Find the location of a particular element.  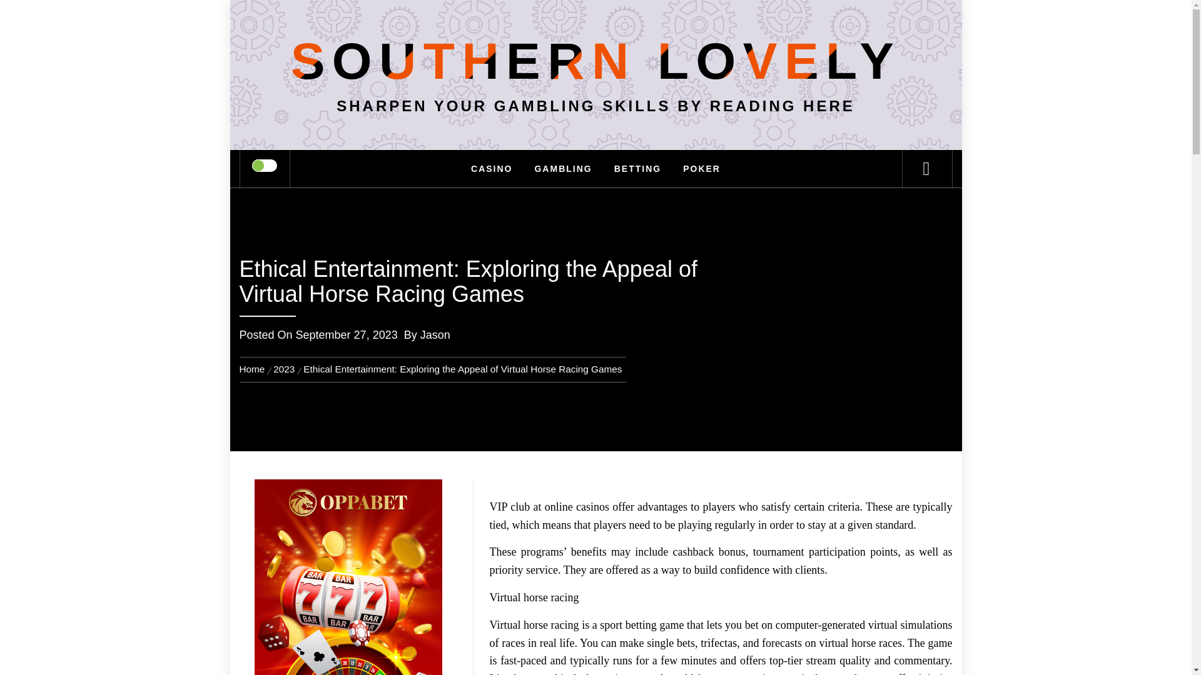

BETTING is located at coordinates (637, 169).